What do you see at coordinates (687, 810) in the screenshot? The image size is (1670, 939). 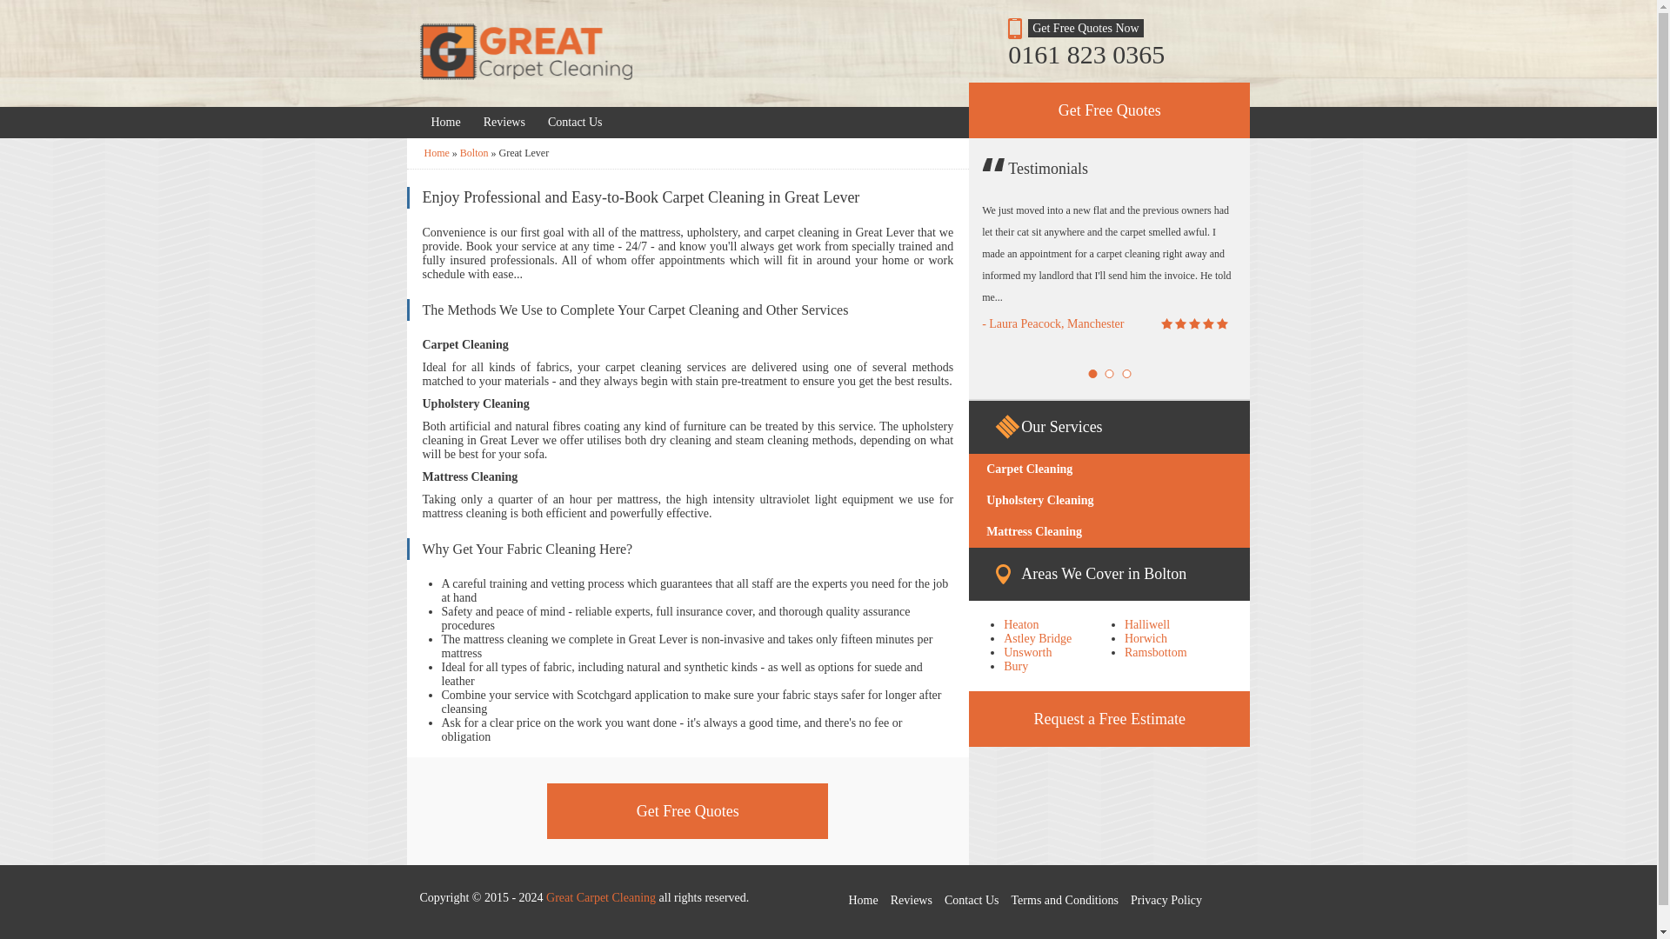 I see `Get Free Quotes` at bounding box center [687, 810].